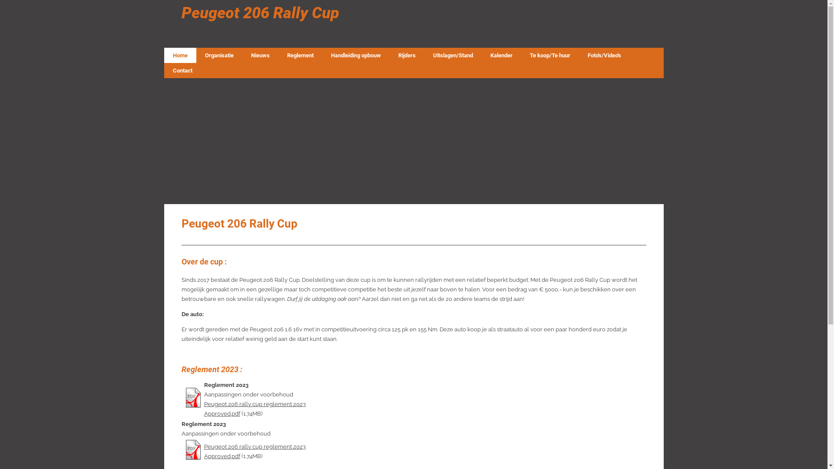  Describe the element at coordinates (180, 56) in the screenshot. I see `Home` at that location.